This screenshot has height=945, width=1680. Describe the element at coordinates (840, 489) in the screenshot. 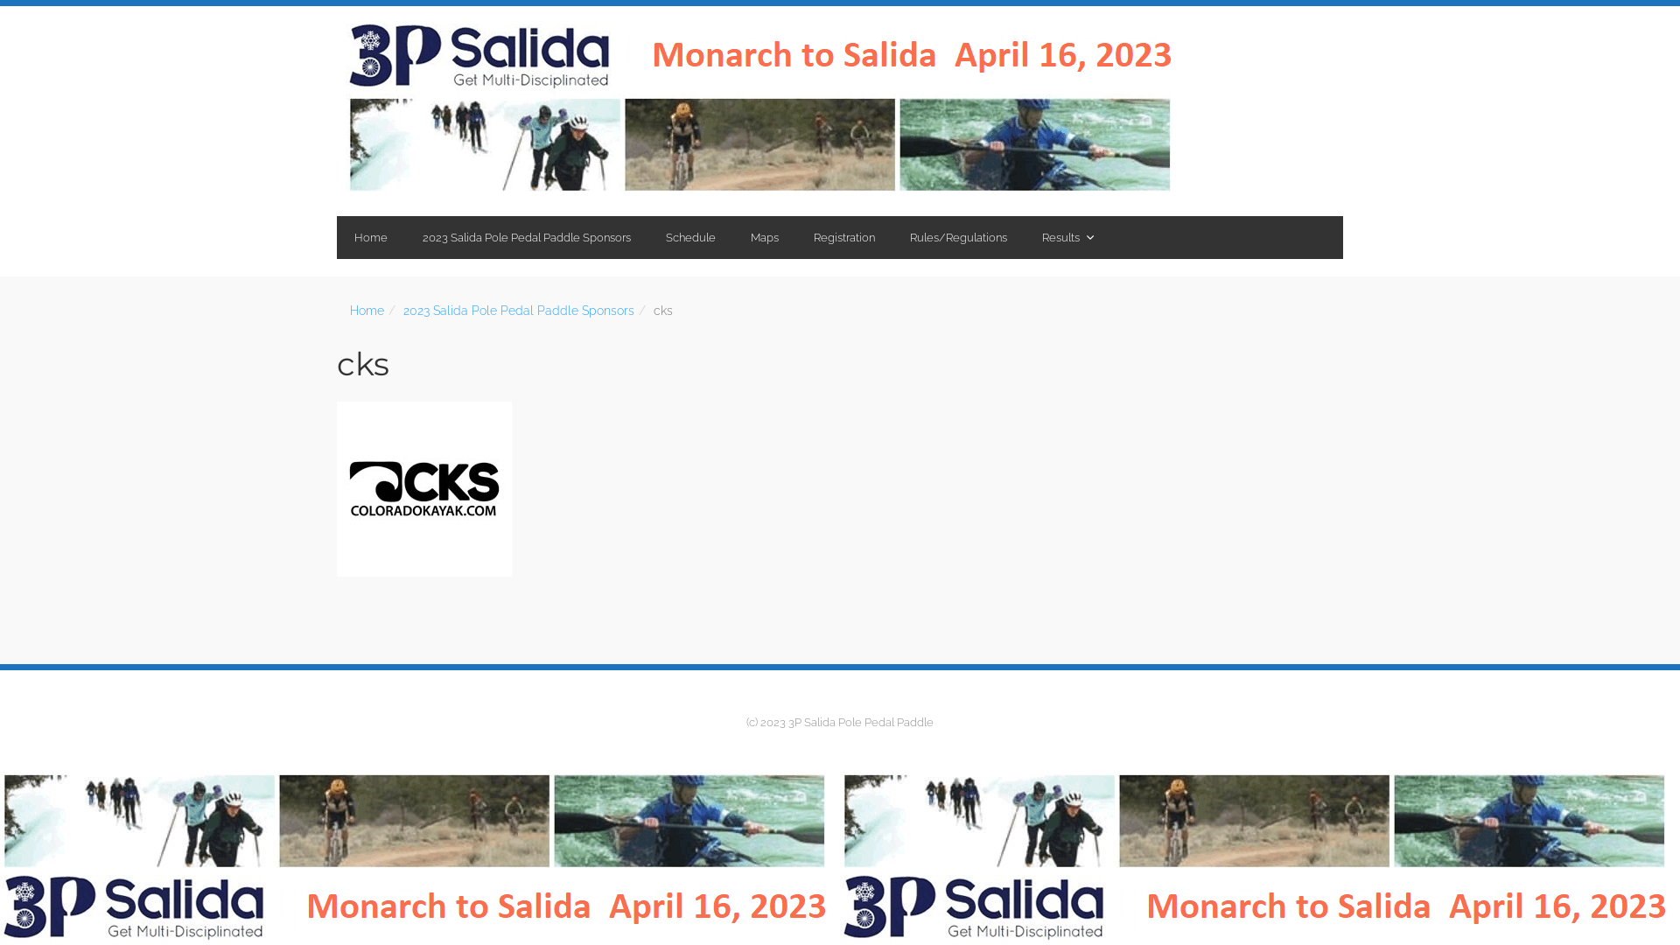

I see `cks` at that location.